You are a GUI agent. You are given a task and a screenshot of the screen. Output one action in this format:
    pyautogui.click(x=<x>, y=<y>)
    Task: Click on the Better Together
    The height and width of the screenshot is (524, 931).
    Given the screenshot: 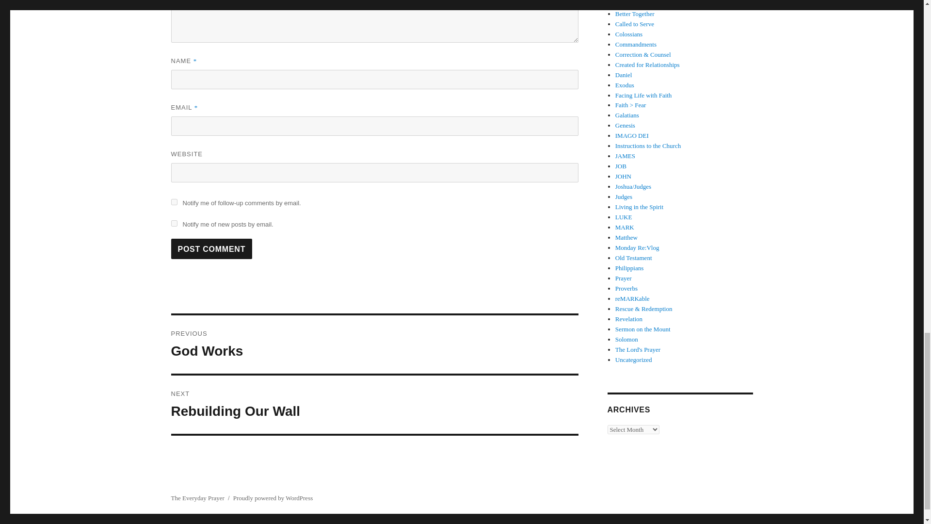 What is the action you would take?
    pyautogui.click(x=647, y=4)
    